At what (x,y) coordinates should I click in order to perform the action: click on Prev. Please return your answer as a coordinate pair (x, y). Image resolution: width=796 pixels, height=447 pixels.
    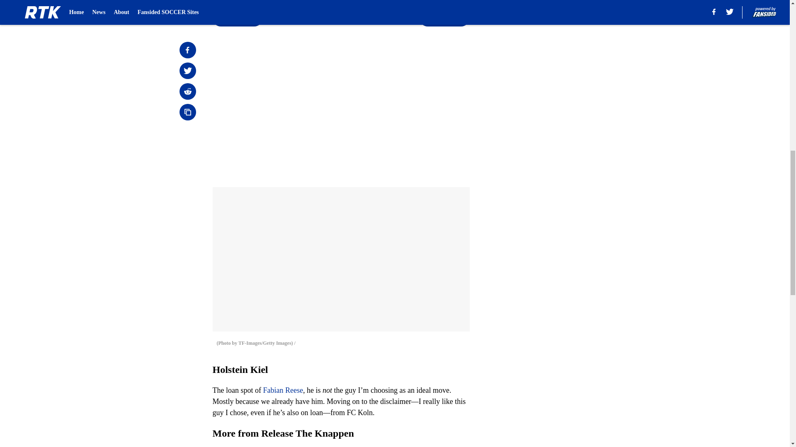
    Looking at the image, I should click on (237, 18).